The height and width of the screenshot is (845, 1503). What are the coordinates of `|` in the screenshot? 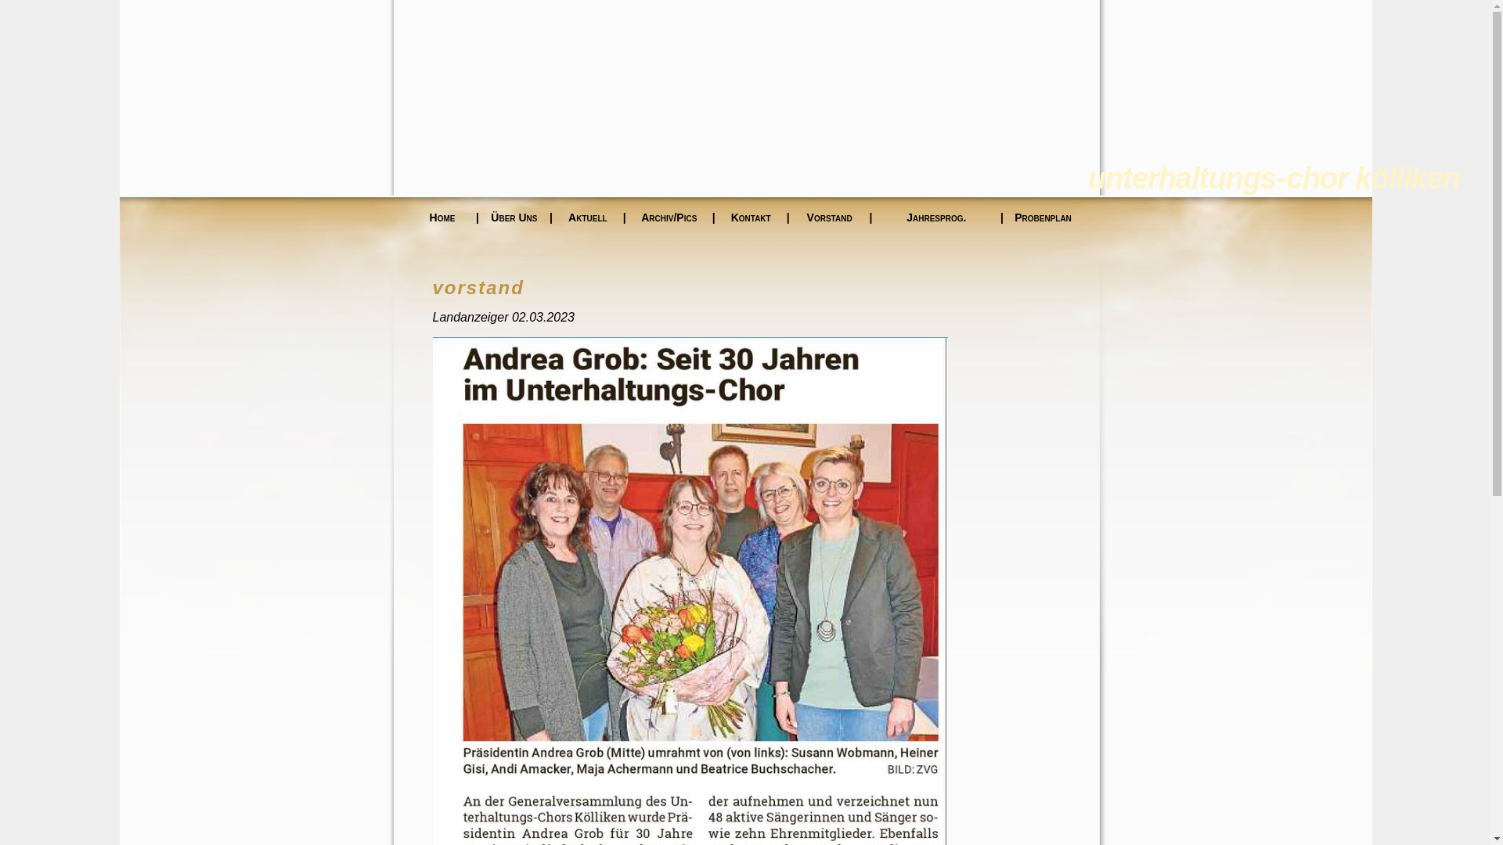 It's located at (478, 218).